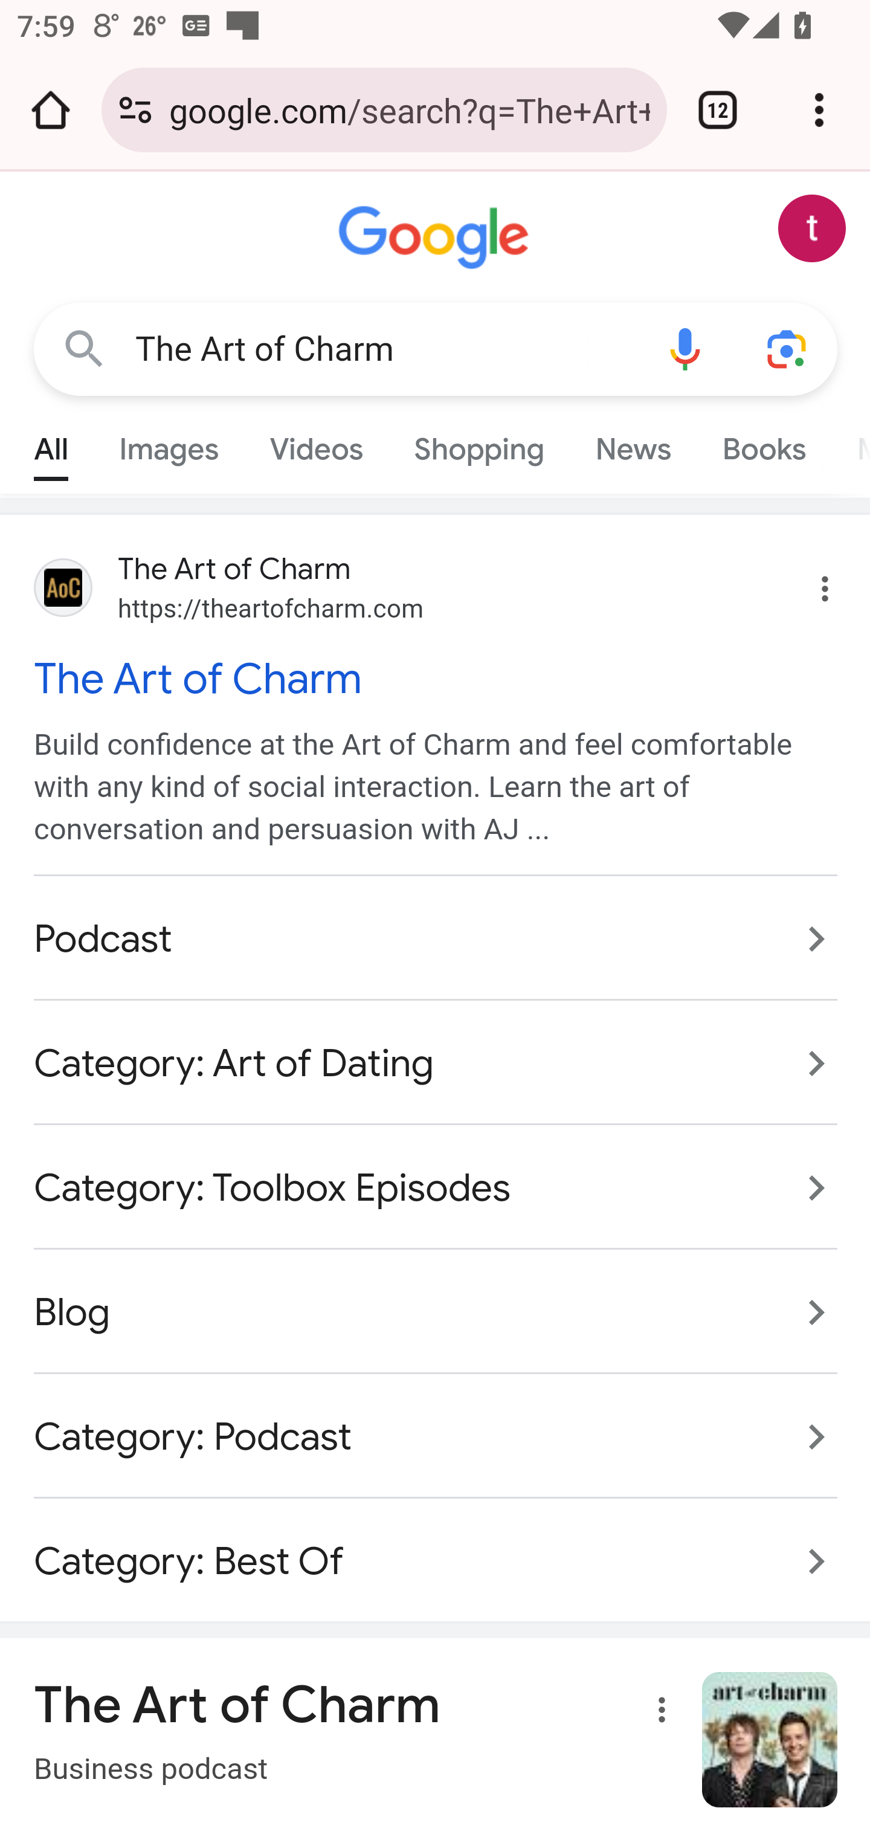 This screenshot has width=870, height=1837. I want to click on Switch or close tabs, so click(718, 110).